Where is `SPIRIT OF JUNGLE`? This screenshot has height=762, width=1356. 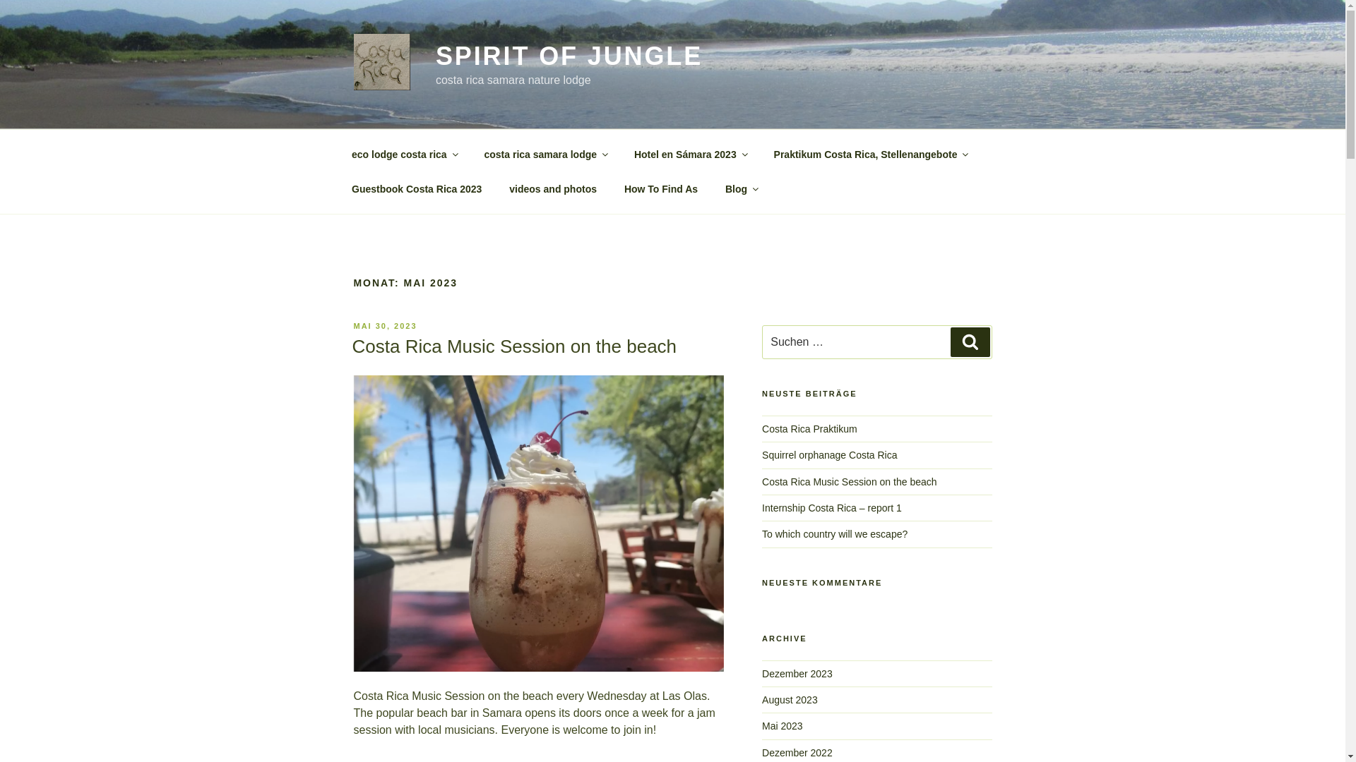 SPIRIT OF JUNGLE is located at coordinates (569, 56).